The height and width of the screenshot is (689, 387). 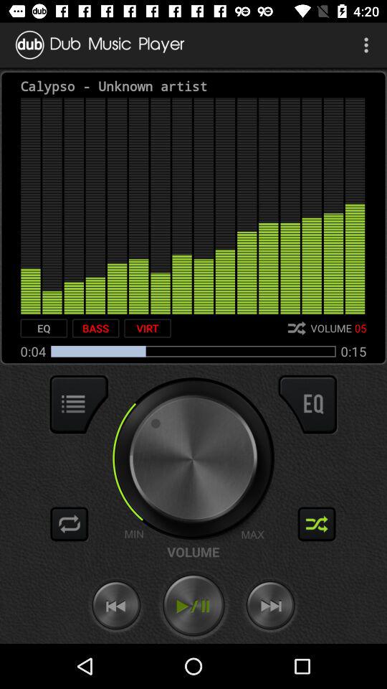 I want to click on tap eq, so click(x=44, y=328).